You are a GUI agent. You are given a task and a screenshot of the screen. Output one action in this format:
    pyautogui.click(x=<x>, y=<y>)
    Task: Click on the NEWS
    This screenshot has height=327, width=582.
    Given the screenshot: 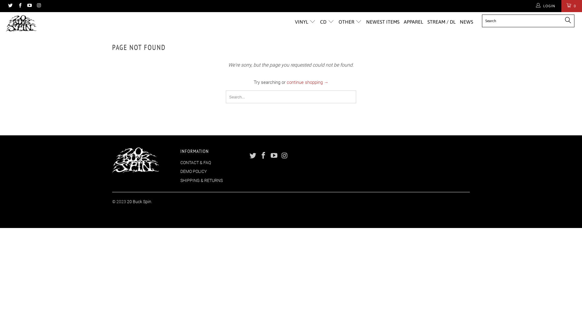 What is the action you would take?
    pyautogui.click(x=467, y=22)
    